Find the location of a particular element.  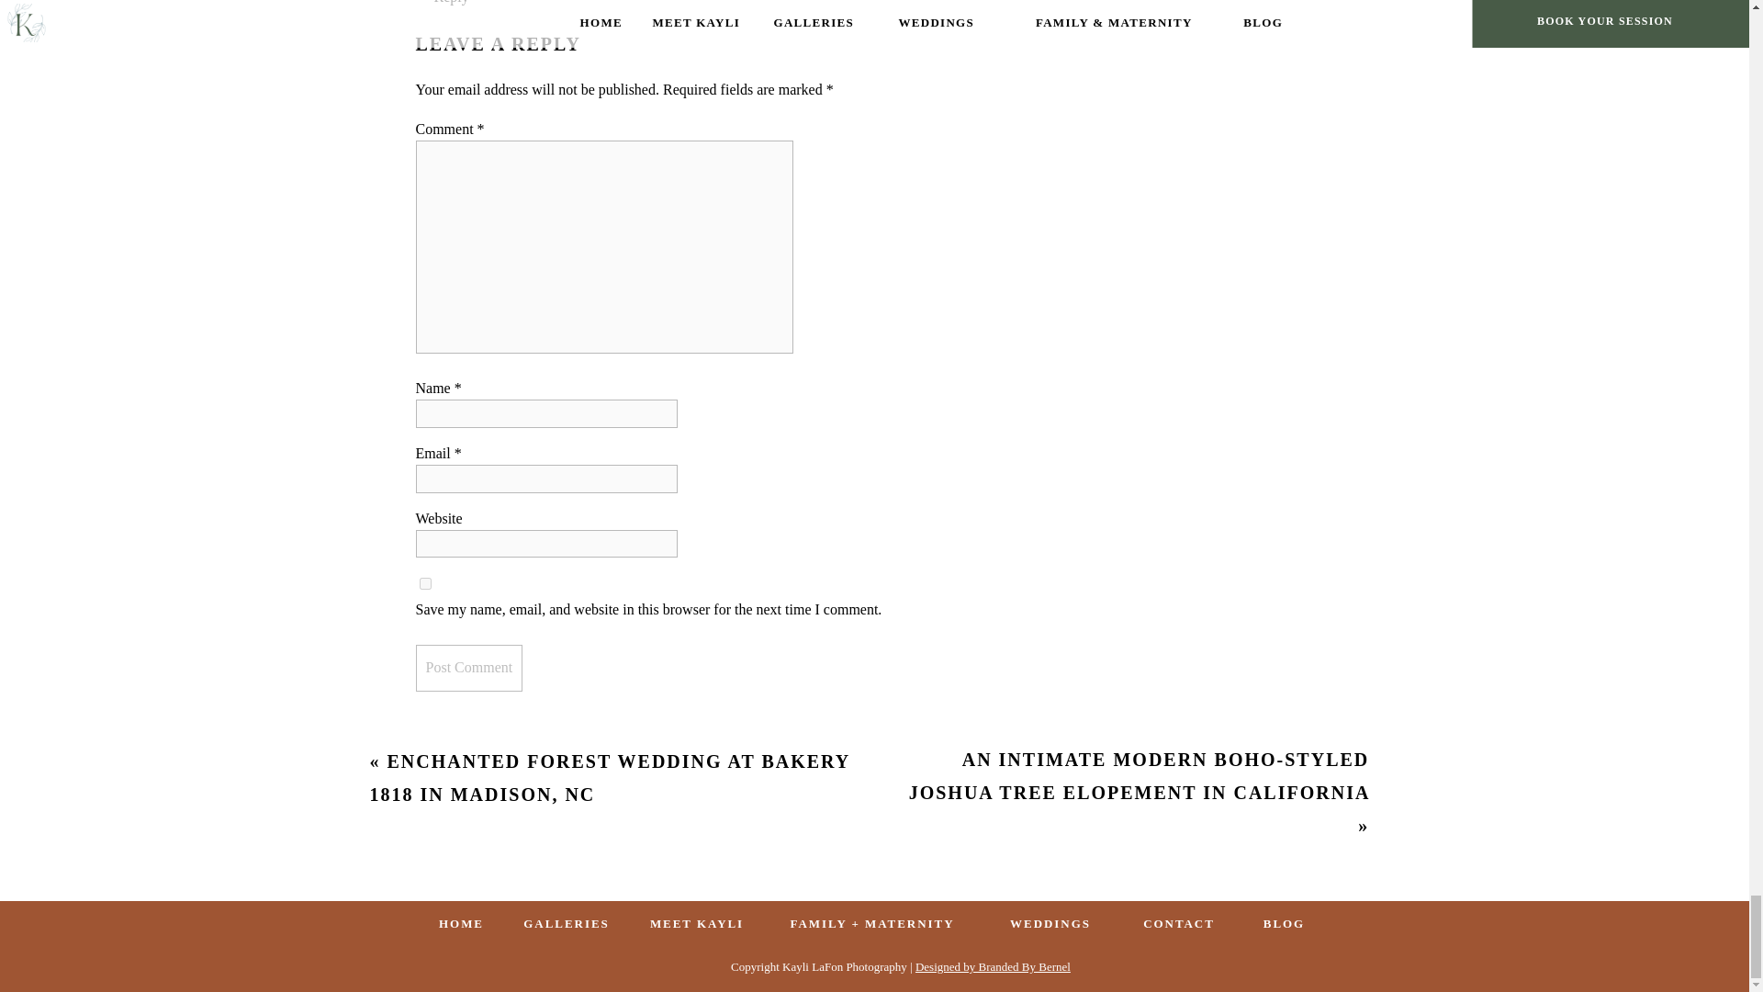

CONTACT is located at coordinates (1179, 924).